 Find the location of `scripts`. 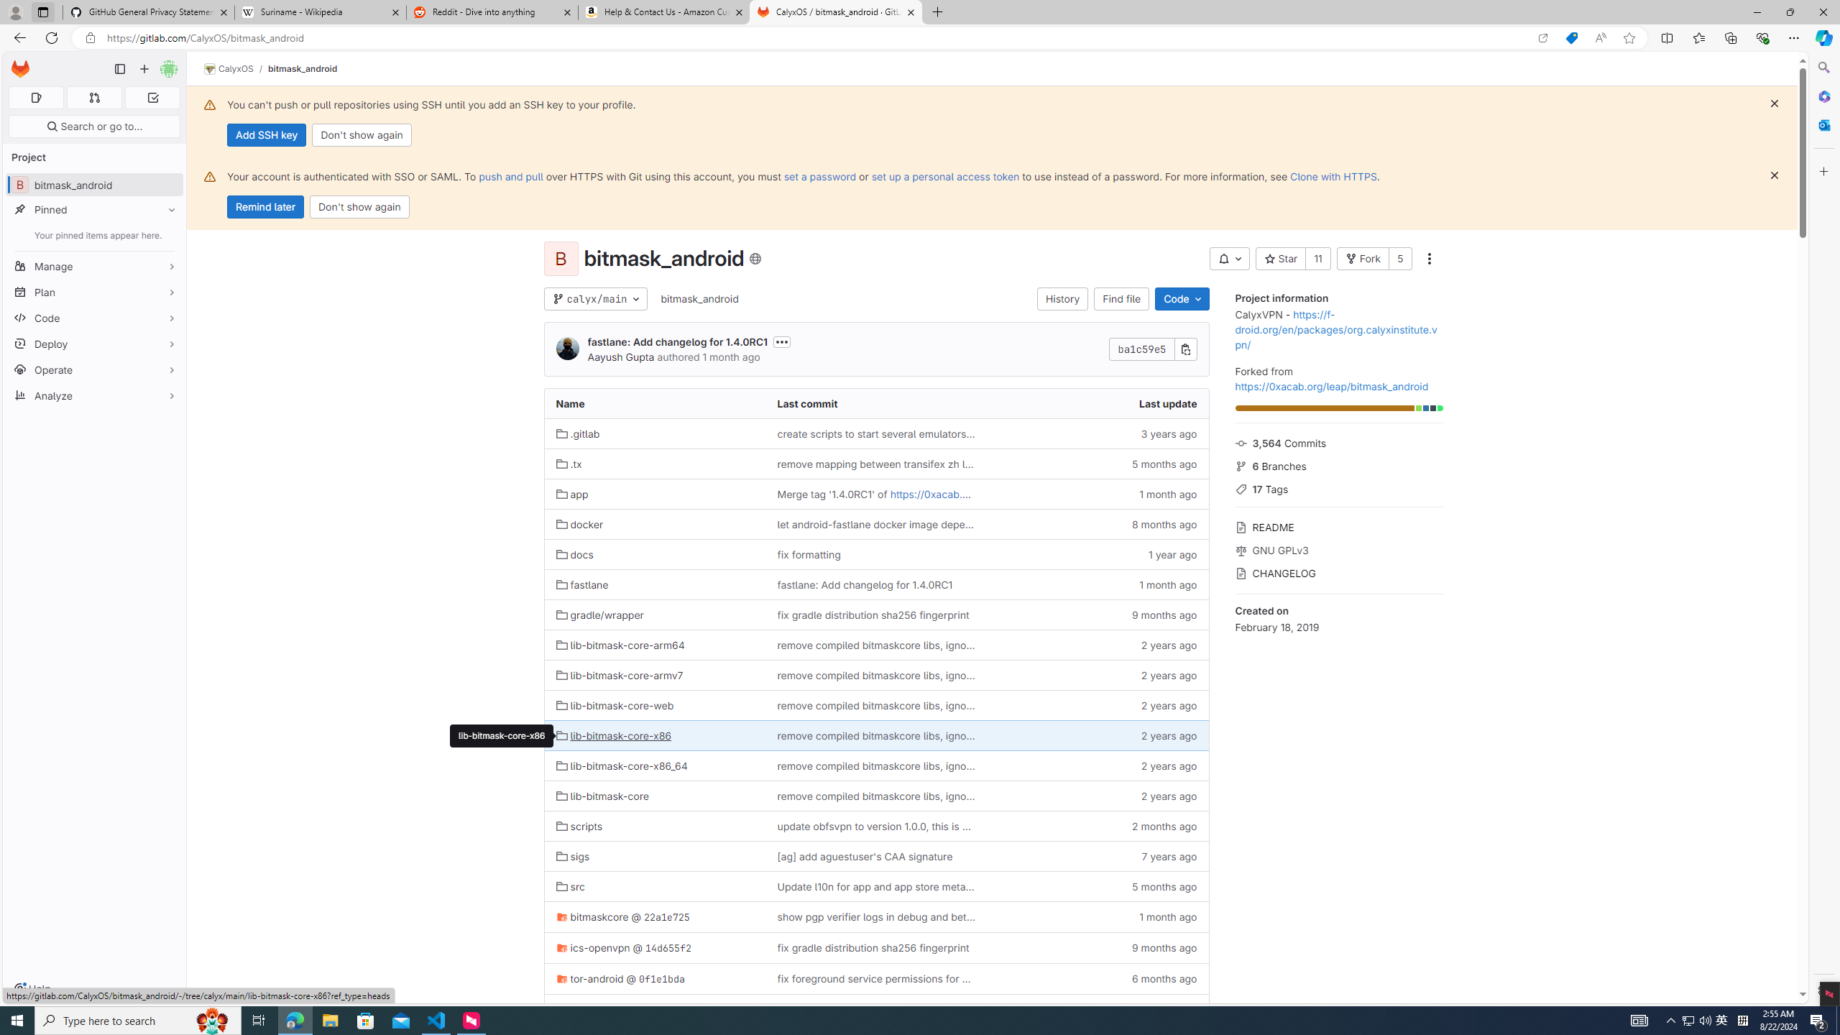

scripts is located at coordinates (579, 827).